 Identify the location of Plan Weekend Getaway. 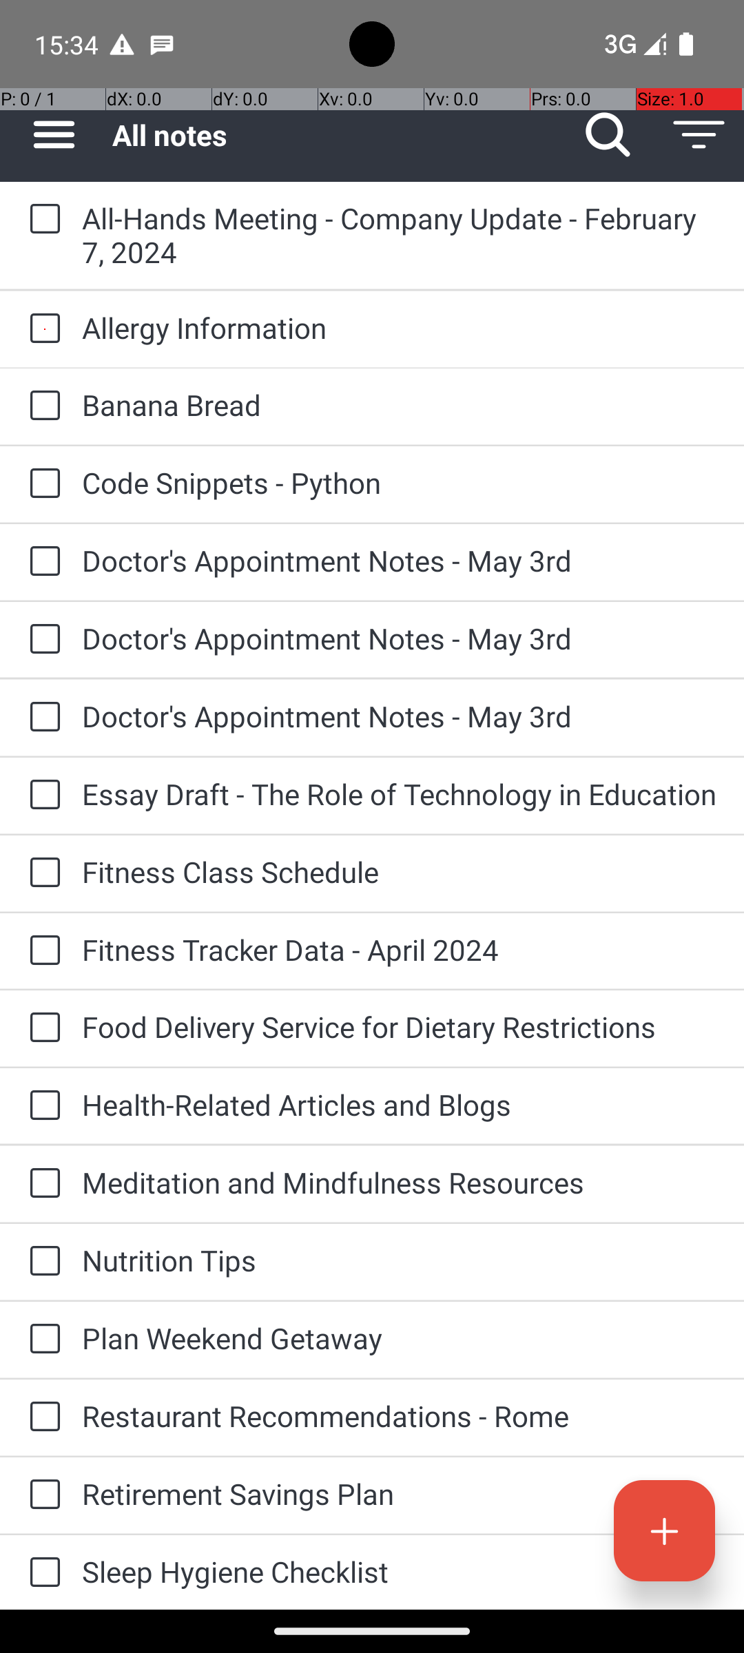
(400, 1338).